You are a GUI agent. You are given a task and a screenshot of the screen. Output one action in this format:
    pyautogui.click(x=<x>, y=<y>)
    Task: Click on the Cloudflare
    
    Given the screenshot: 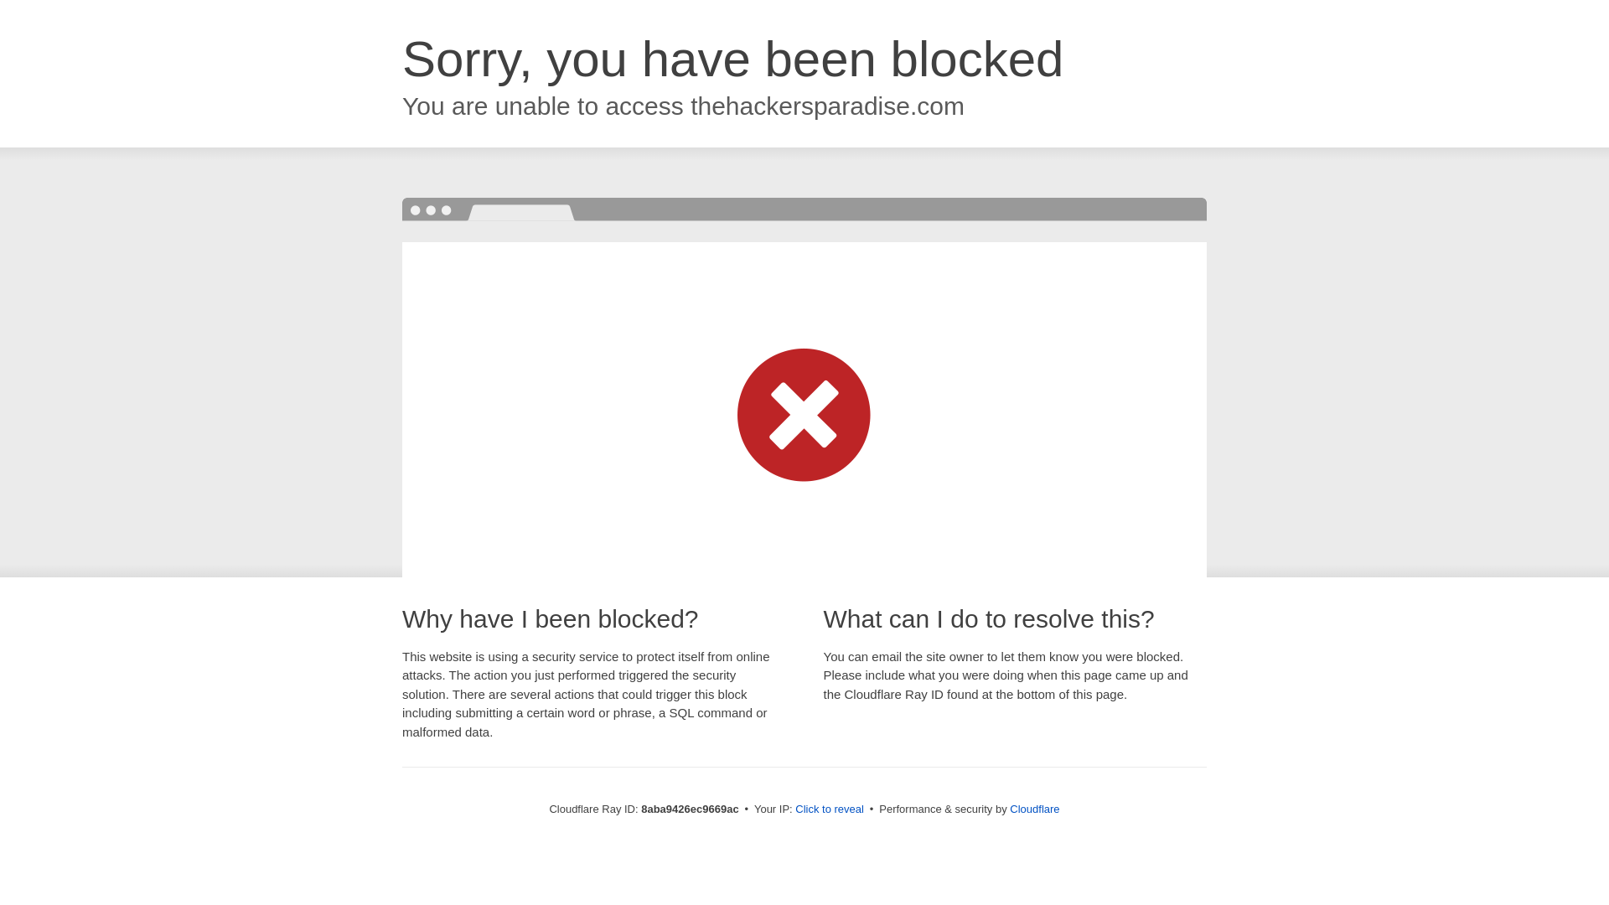 What is the action you would take?
    pyautogui.click(x=1034, y=809)
    